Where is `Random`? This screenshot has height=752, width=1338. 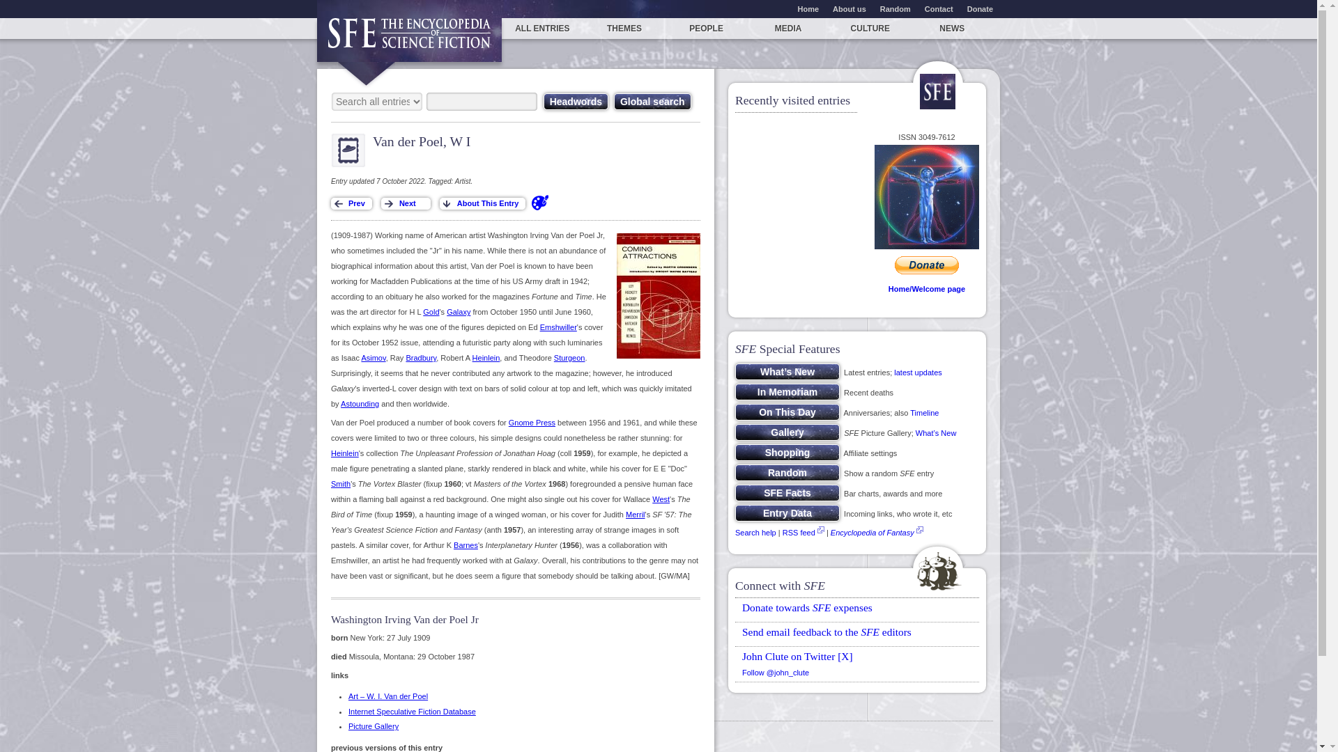 Random is located at coordinates (787, 473).